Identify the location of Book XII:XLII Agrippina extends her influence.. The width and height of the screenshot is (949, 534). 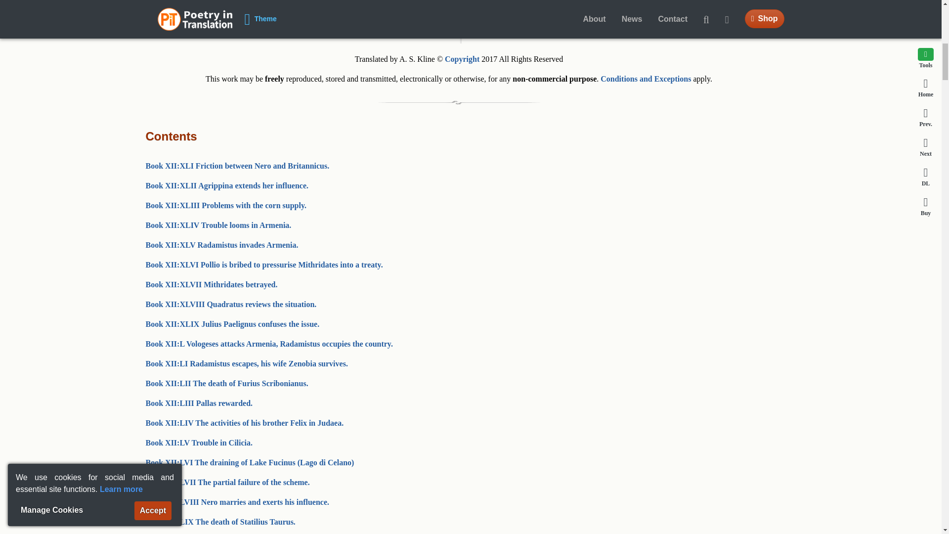
(226, 186).